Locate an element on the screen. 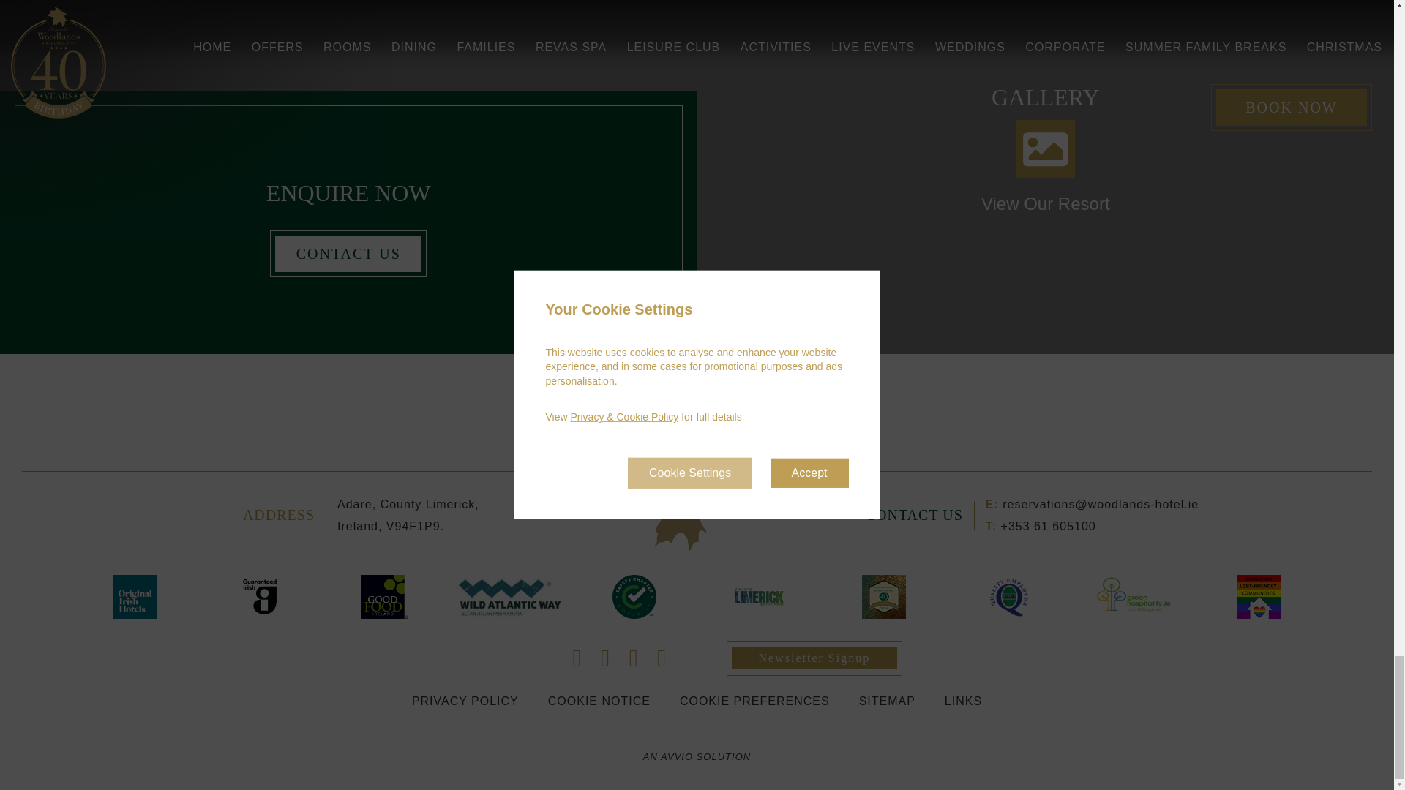 The image size is (1405, 790). Green Hospitality is located at coordinates (1134, 597).